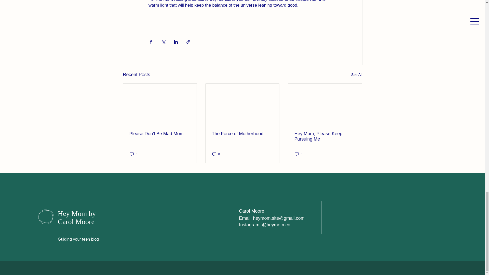 This screenshot has height=275, width=489. What do you see at coordinates (160, 134) in the screenshot?
I see `Please Don't Be Mad Mom` at bounding box center [160, 134].